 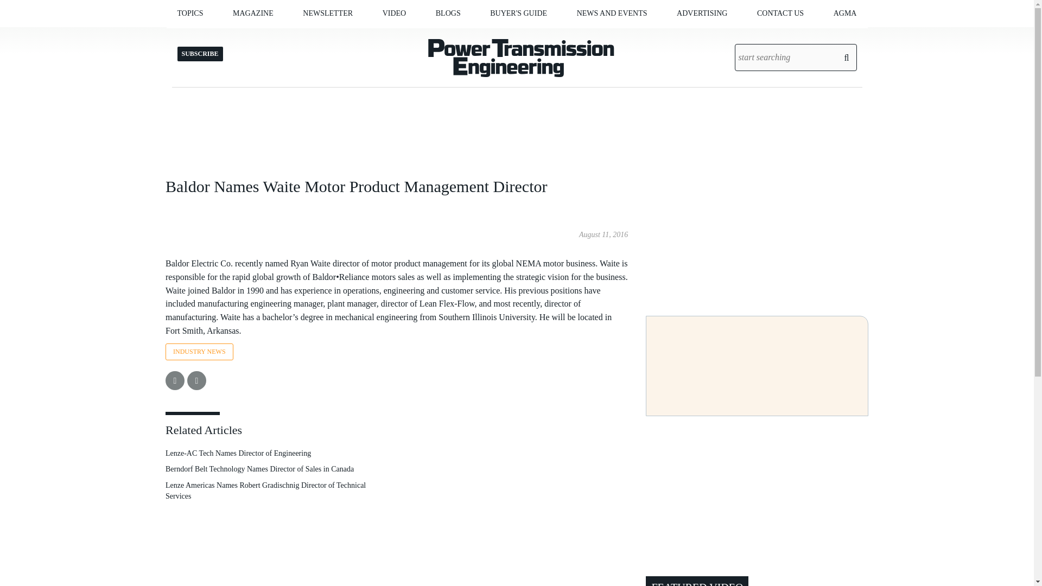 I want to click on PRODUCT NEWS, so click(x=631, y=36).